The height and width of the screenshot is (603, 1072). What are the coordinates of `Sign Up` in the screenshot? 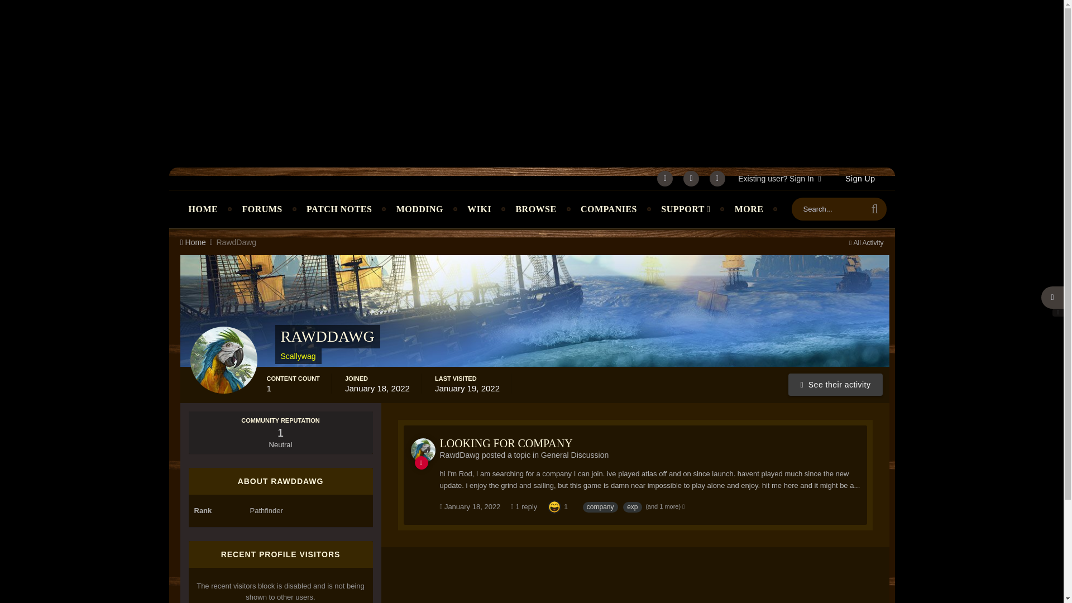 It's located at (860, 179).